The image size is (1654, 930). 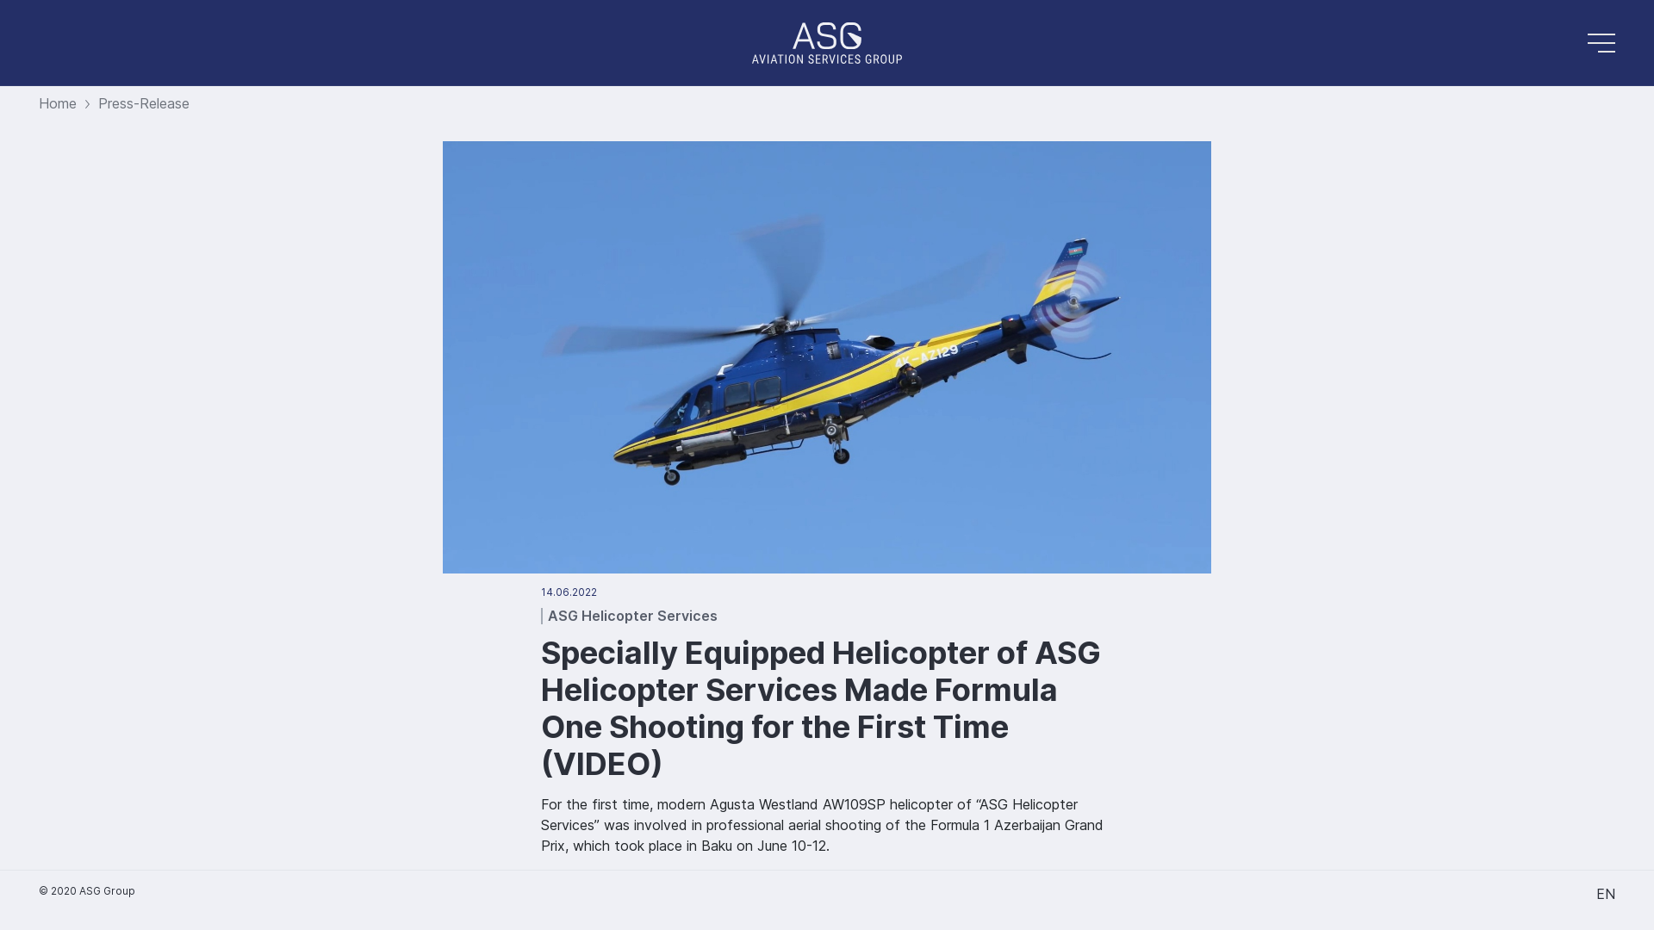 What do you see at coordinates (58, 103) in the screenshot?
I see `Home` at bounding box center [58, 103].